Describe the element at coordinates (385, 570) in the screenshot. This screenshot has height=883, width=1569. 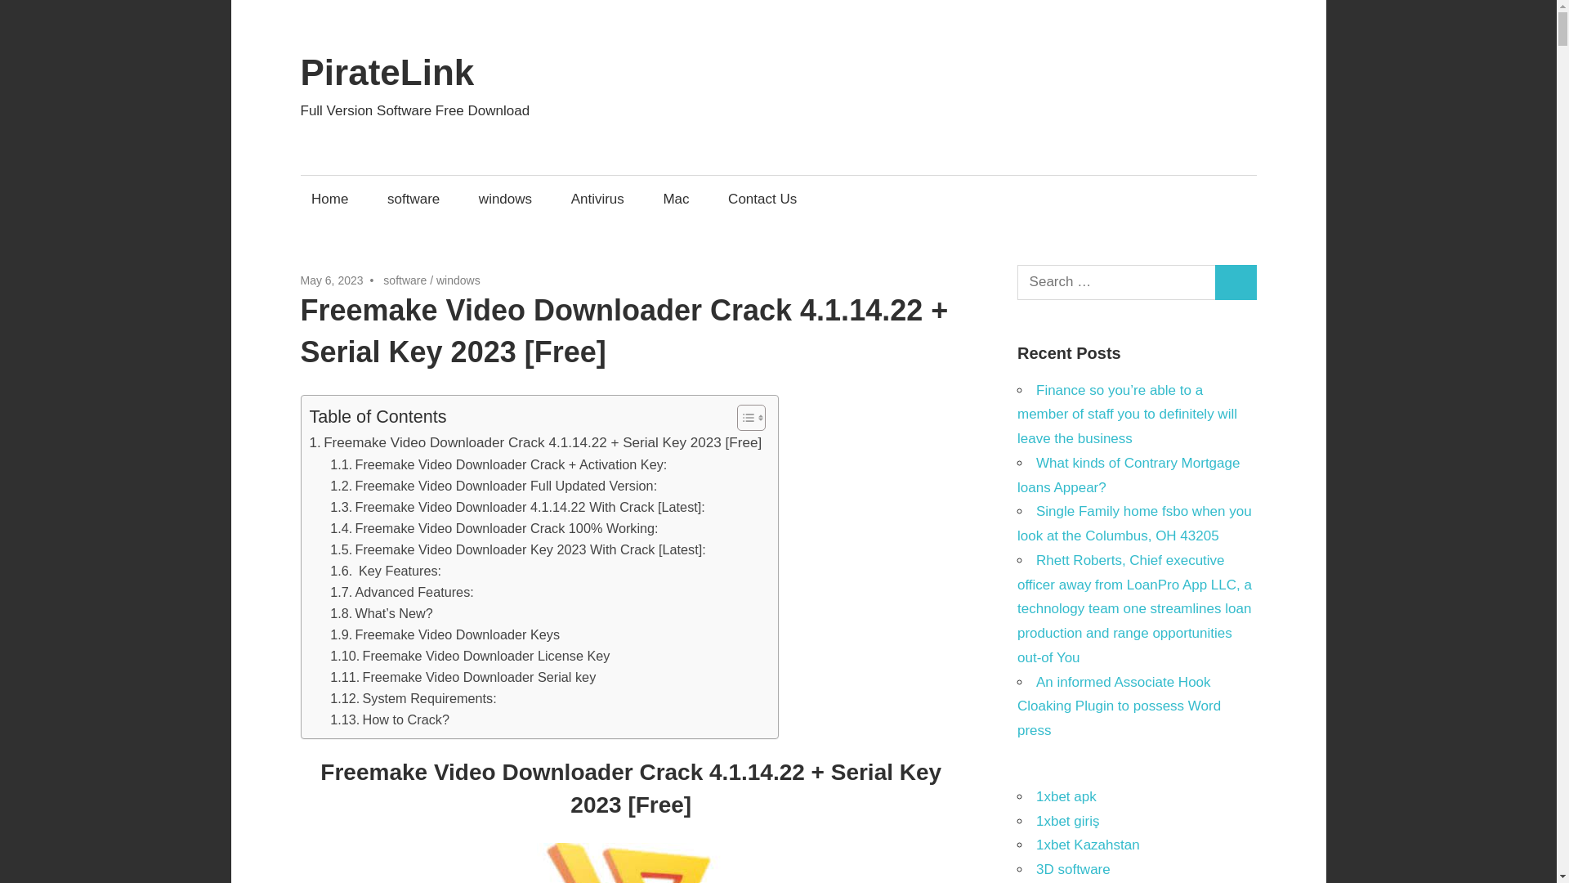
I see ` Key Features:` at that location.